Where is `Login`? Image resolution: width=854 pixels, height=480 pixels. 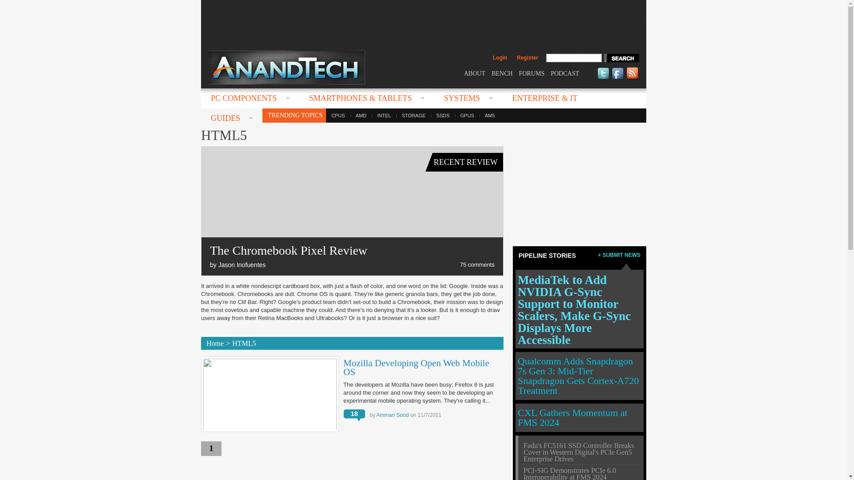 Login is located at coordinates (500, 58).